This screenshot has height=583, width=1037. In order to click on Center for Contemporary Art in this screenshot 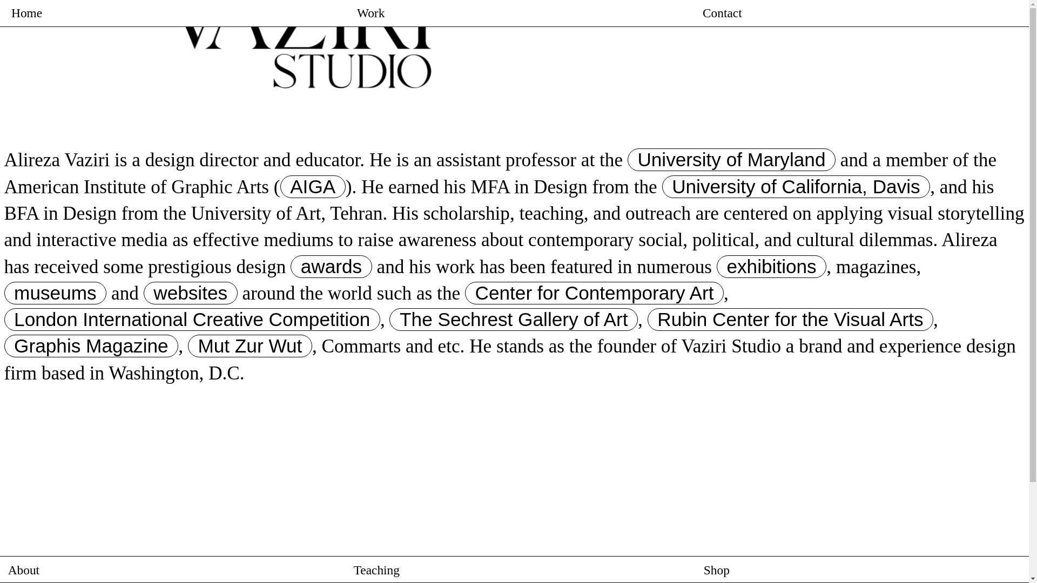, I will do `click(594, 293)`.